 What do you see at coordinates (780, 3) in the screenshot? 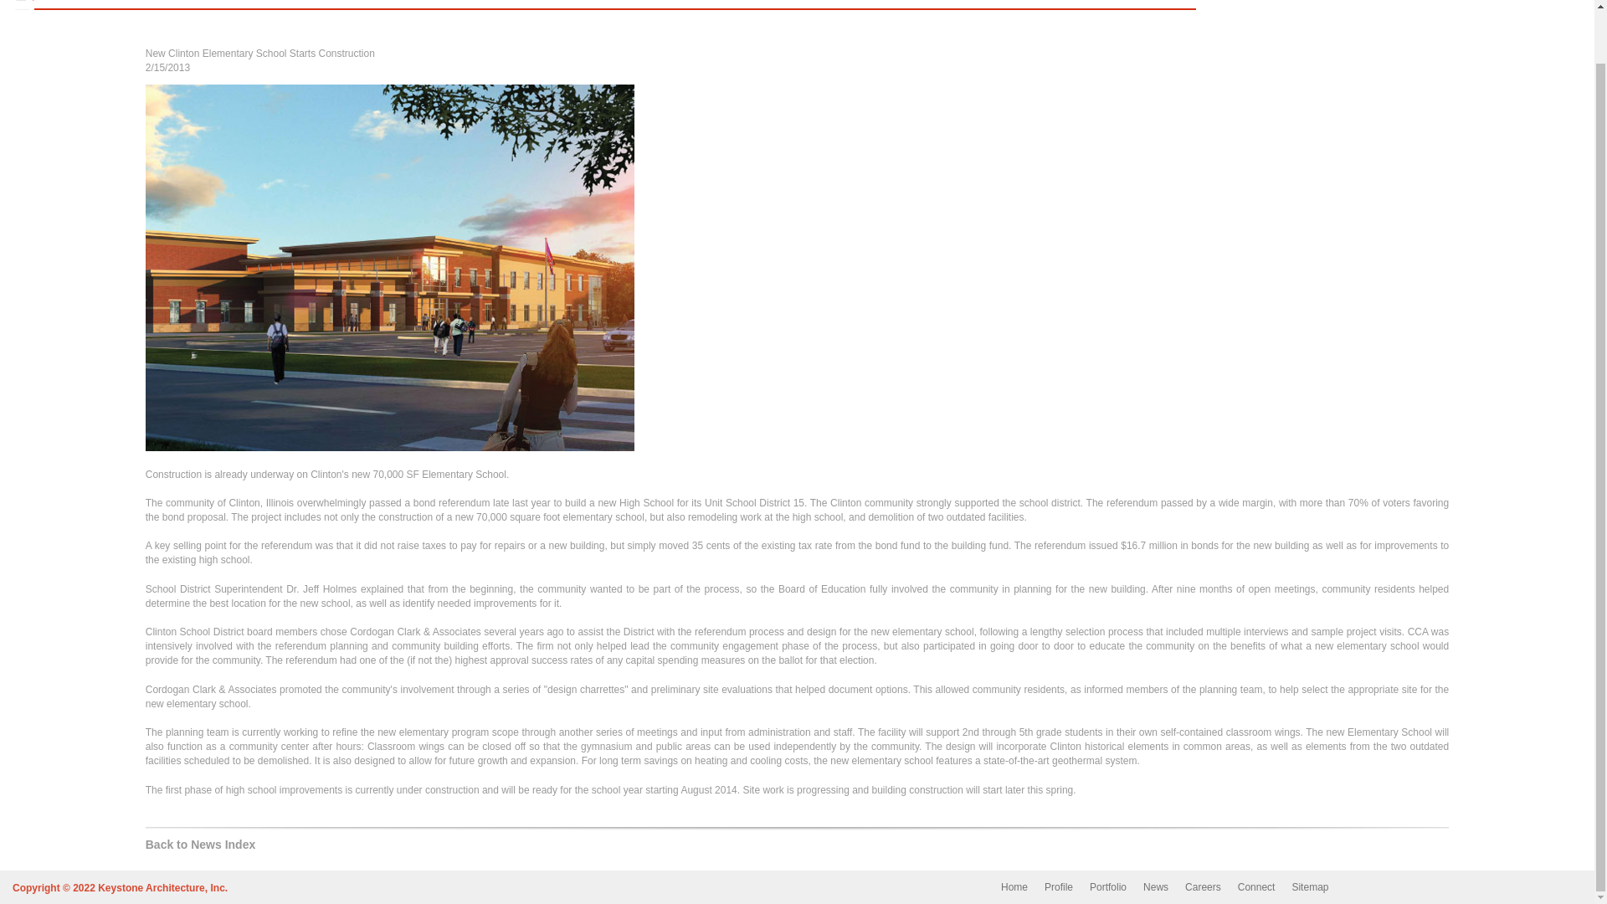
I see `insights` at bounding box center [780, 3].